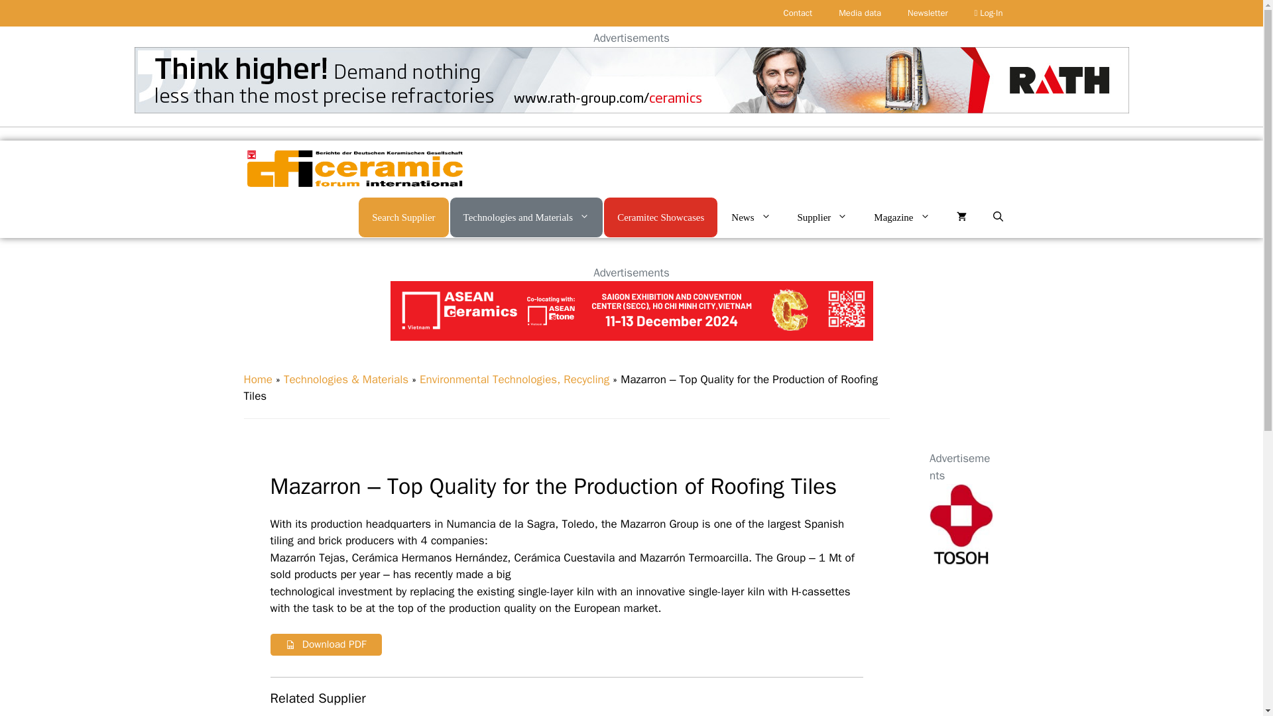 This screenshot has width=1273, height=716. I want to click on View your shopping cart, so click(961, 217).